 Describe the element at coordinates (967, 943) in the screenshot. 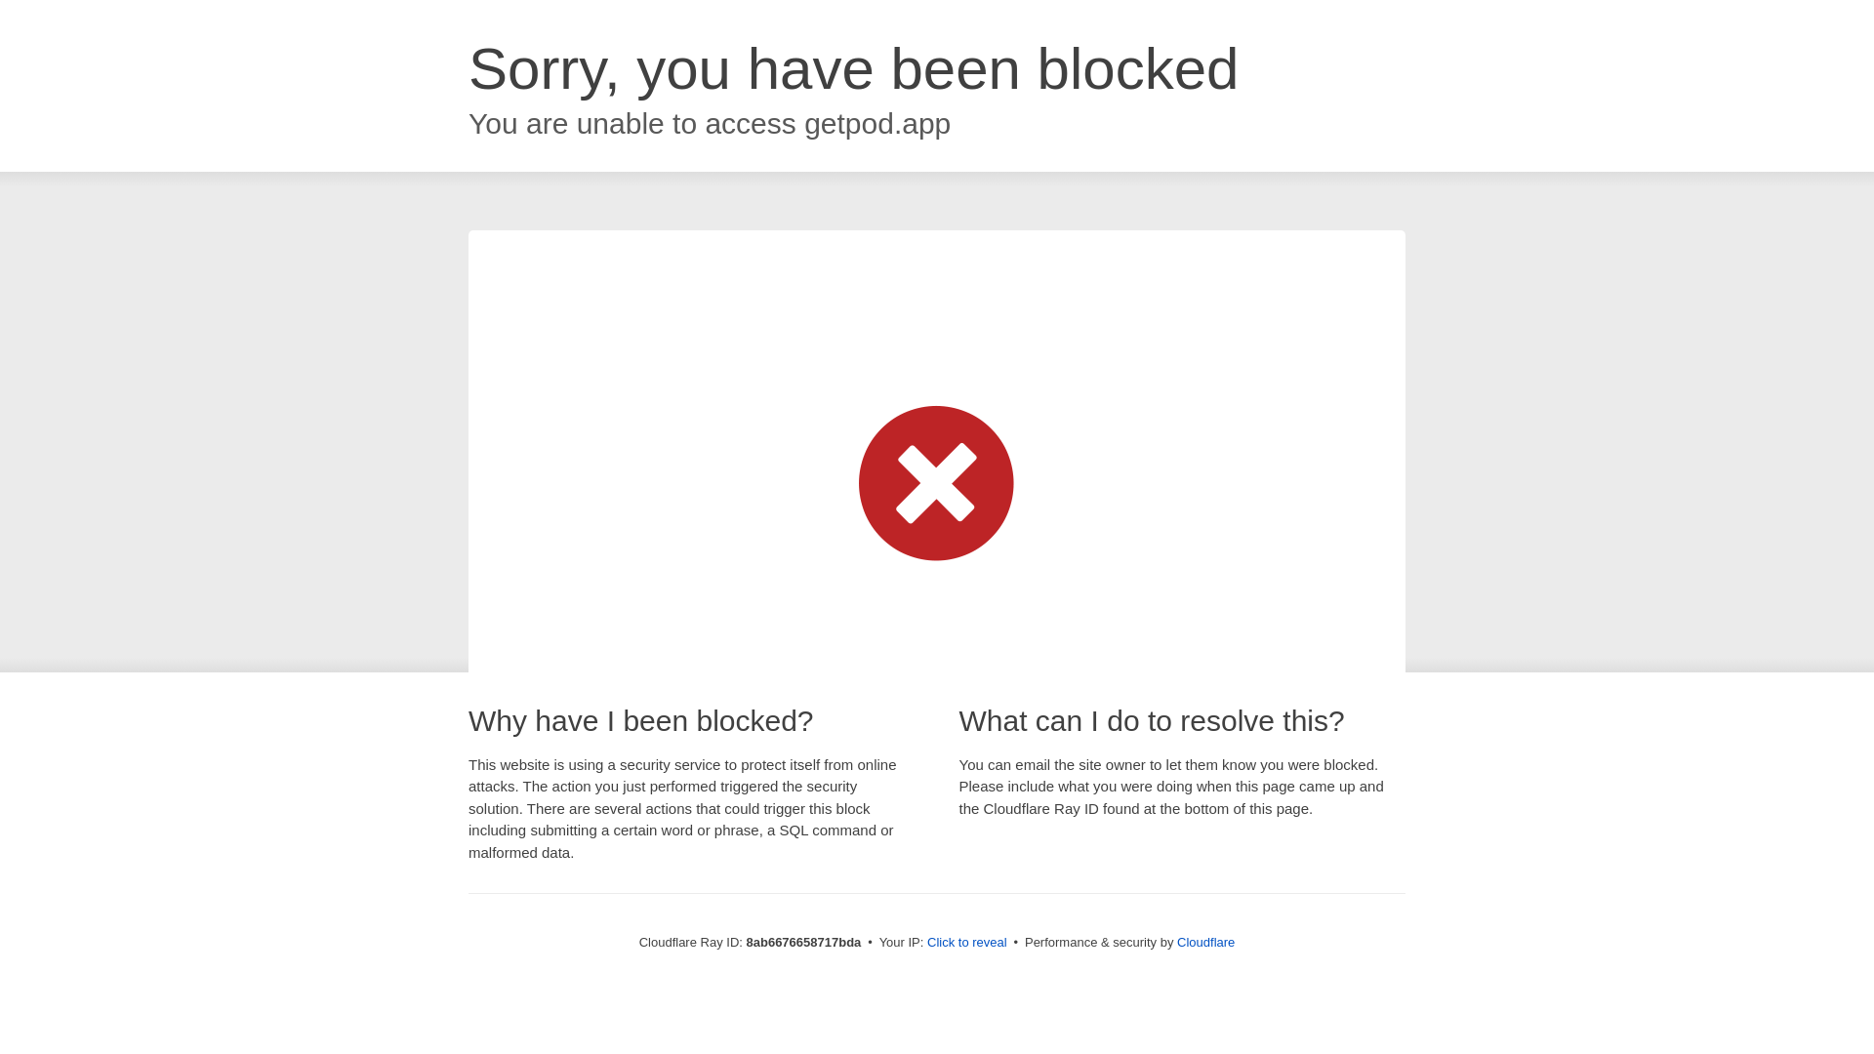

I see `Click to reveal` at that location.